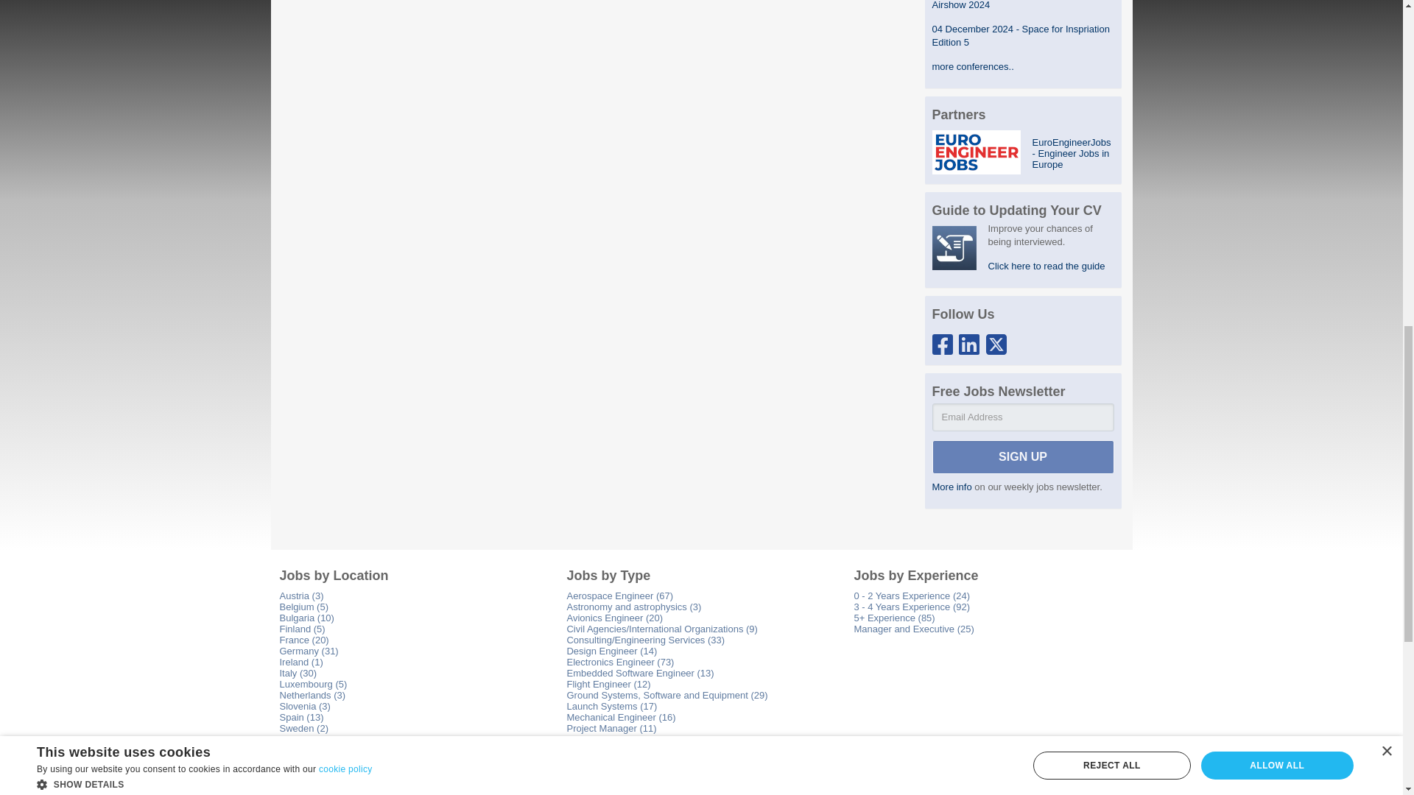 This screenshot has height=795, width=1414. Describe the element at coordinates (1072, 153) in the screenshot. I see `EuroEngineerJobs - Engineer Jobs in Europe` at that location.